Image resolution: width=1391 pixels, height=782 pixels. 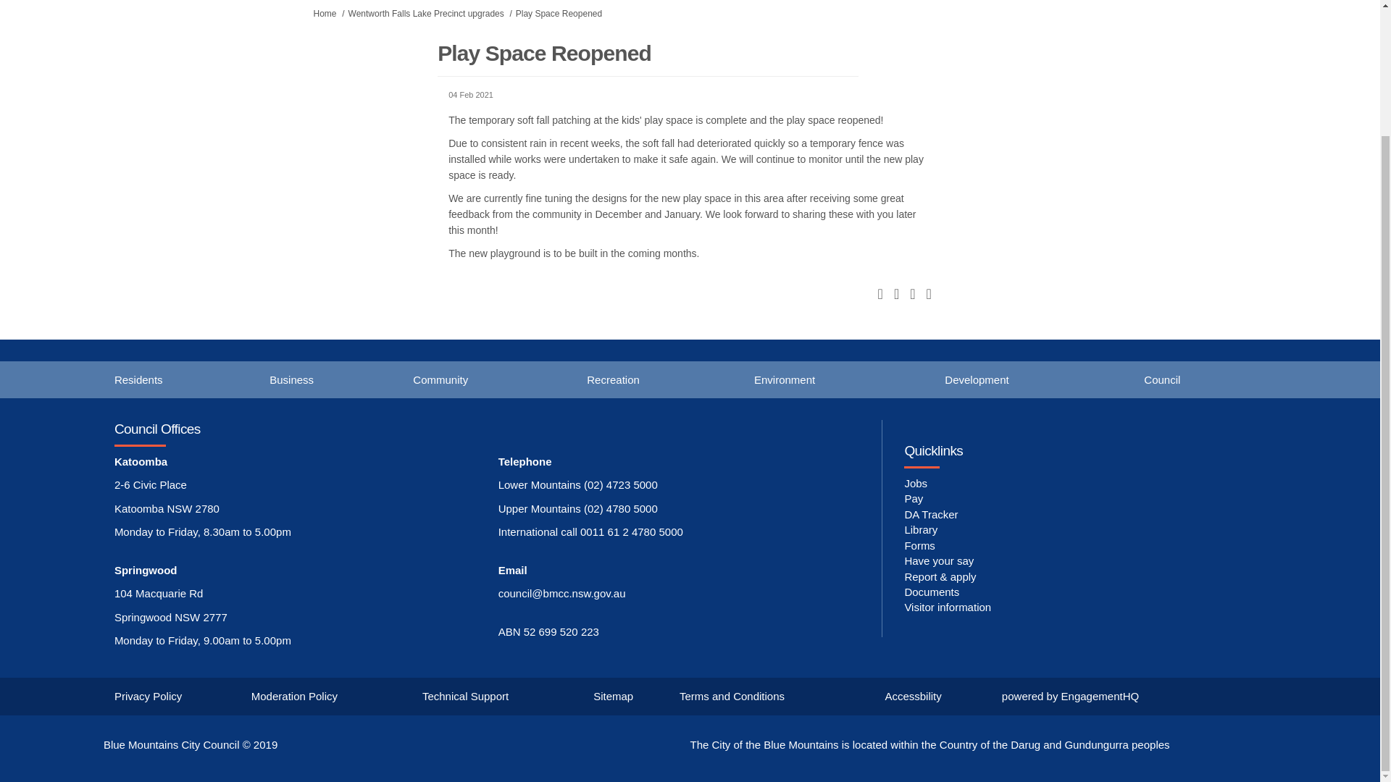 What do you see at coordinates (690, 96) in the screenshot?
I see `04 Feb 2021, 12:22 PM` at bounding box center [690, 96].